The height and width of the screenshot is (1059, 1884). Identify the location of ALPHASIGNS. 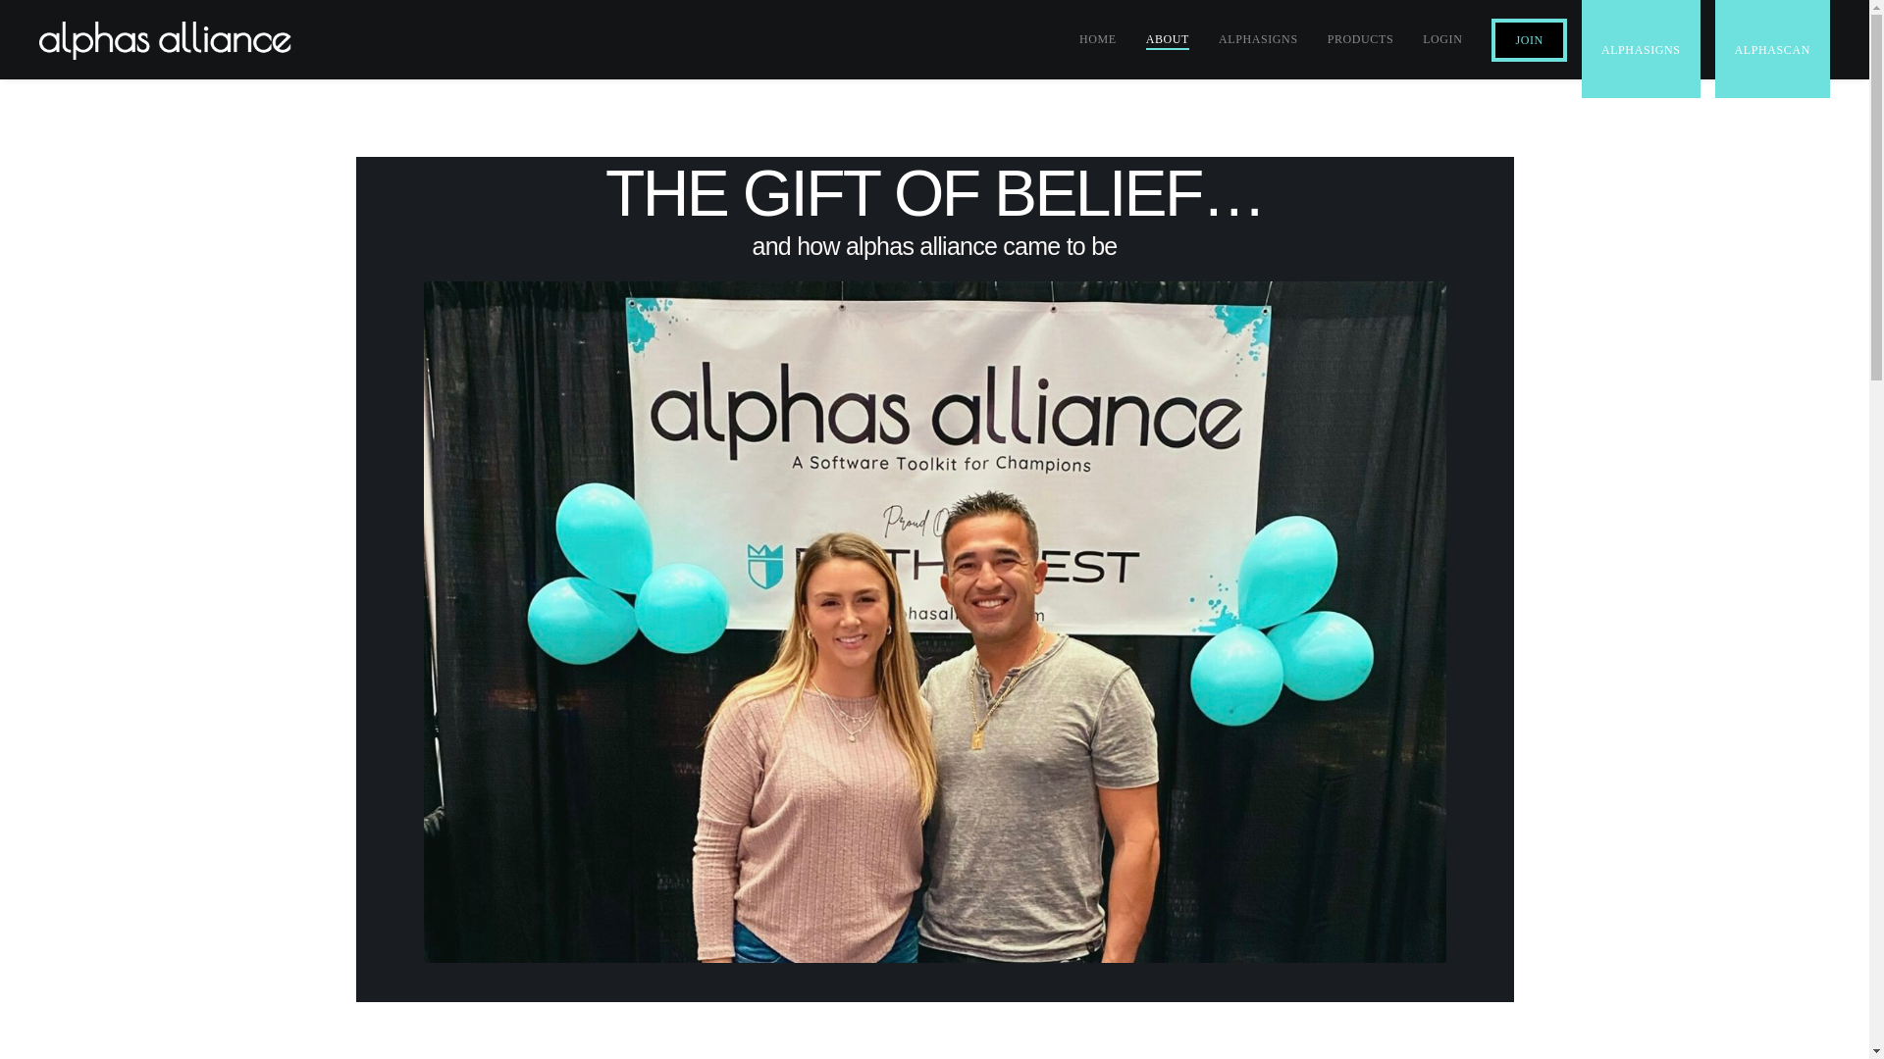
(1641, 49).